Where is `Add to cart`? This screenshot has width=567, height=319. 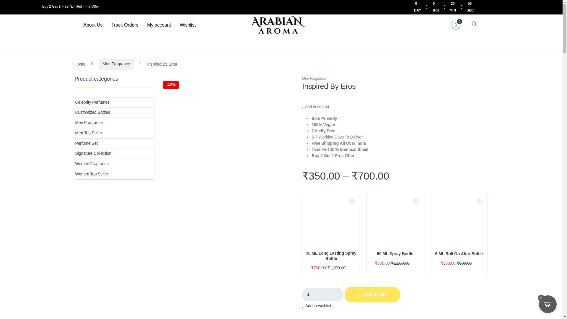 Add to cart is located at coordinates (372, 294).